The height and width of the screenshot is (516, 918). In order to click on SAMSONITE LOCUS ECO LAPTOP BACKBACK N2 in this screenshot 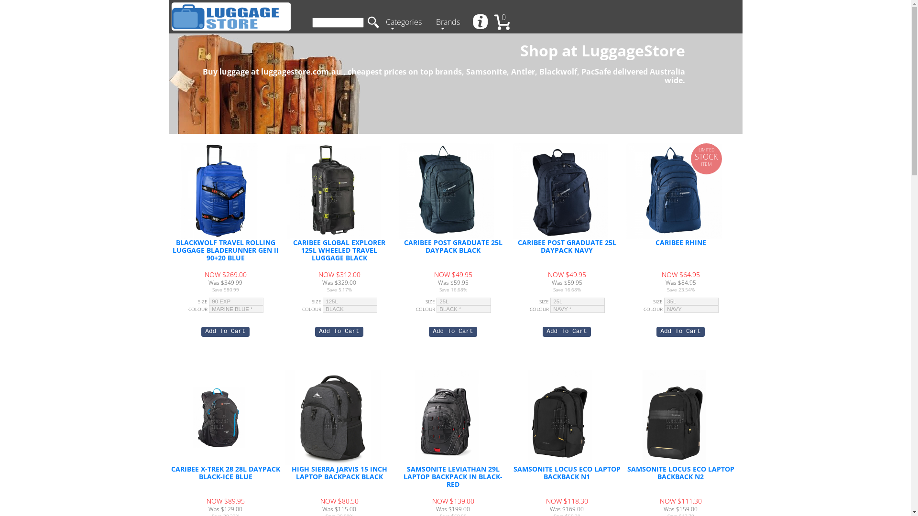, I will do `click(681, 473)`.